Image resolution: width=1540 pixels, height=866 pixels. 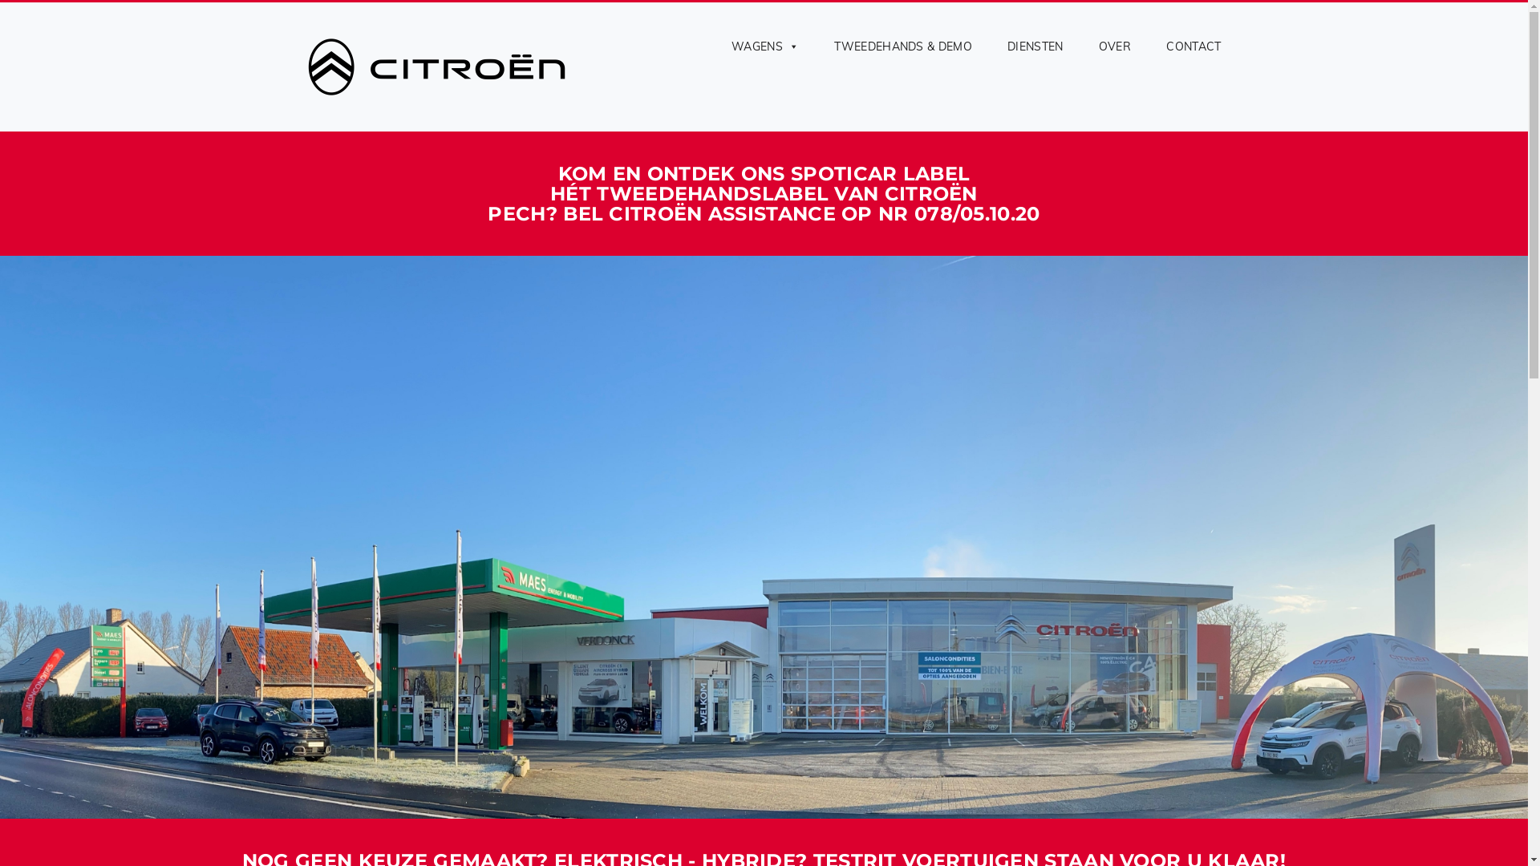 I want to click on TWEEDEHANDS & DEMO, so click(x=903, y=47).